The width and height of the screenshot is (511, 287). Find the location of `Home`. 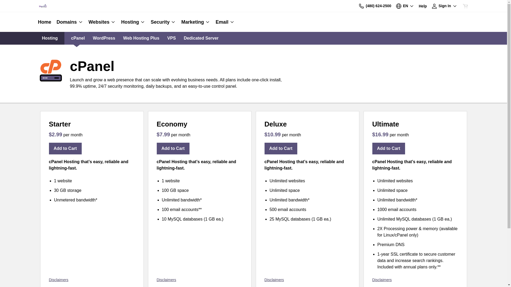

Home is located at coordinates (46, 22).